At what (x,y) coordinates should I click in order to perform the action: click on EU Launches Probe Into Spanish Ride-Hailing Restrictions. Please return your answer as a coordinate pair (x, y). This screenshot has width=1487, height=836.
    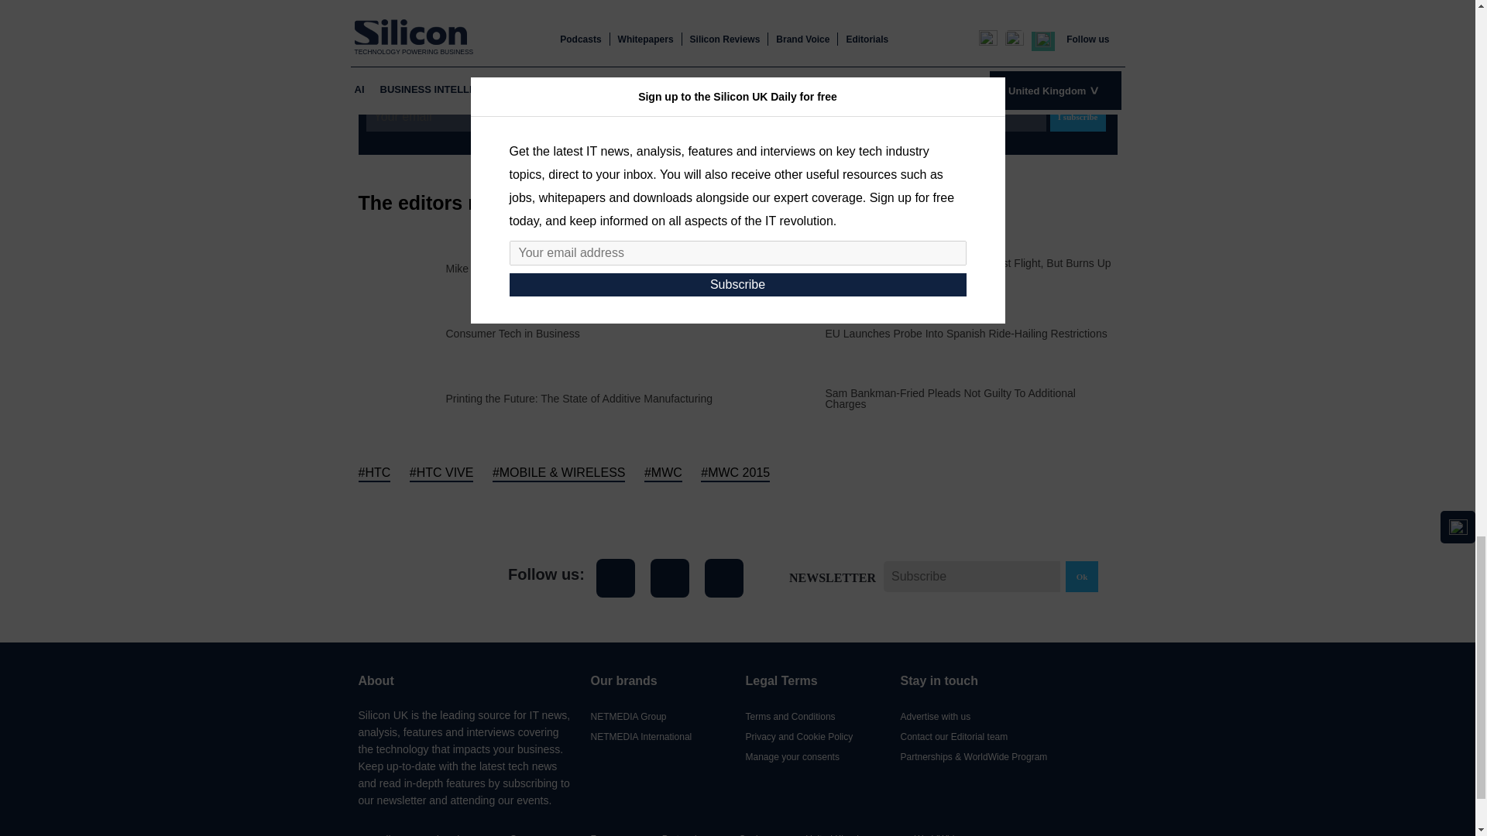
    Looking at the image, I should click on (967, 334).